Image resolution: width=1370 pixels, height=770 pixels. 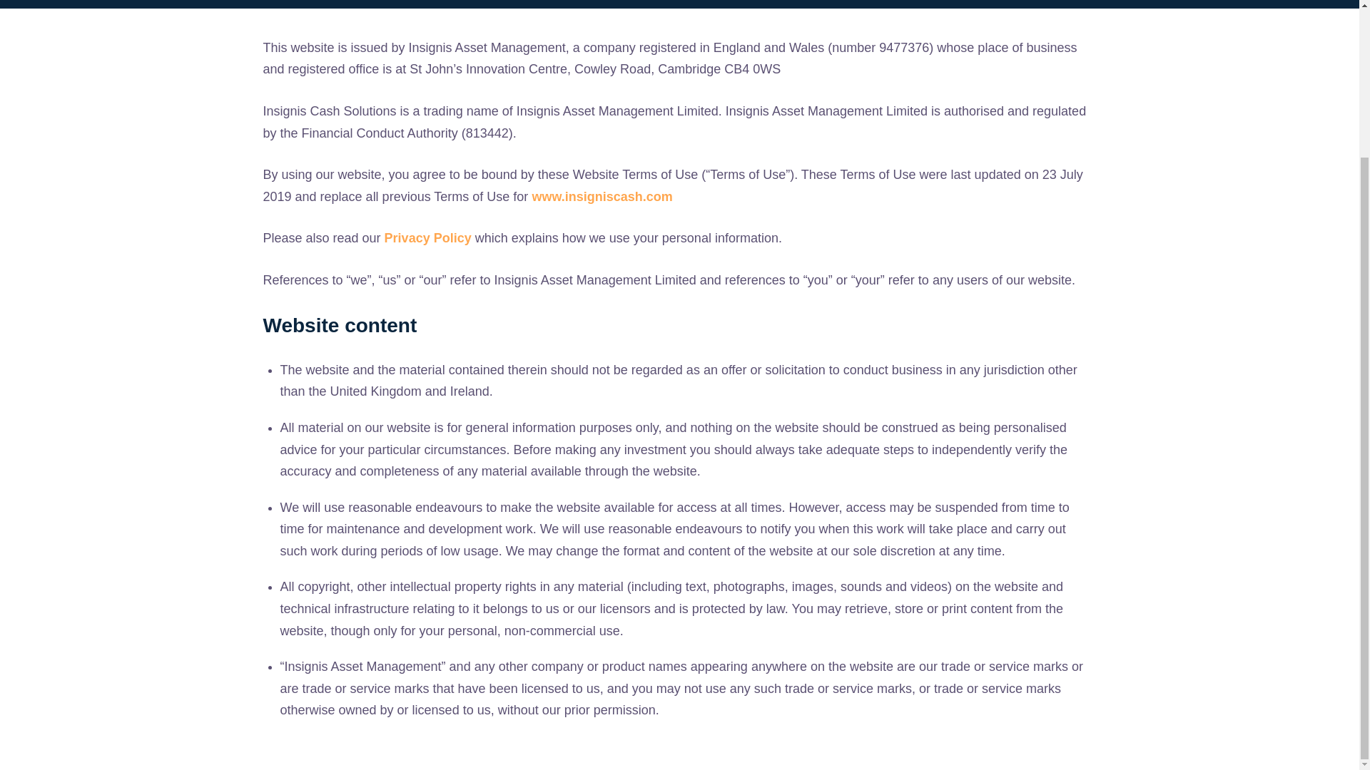 What do you see at coordinates (602, 197) in the screenshot?
I see `www.insigniscash.com` at bounding box center [602, 197].